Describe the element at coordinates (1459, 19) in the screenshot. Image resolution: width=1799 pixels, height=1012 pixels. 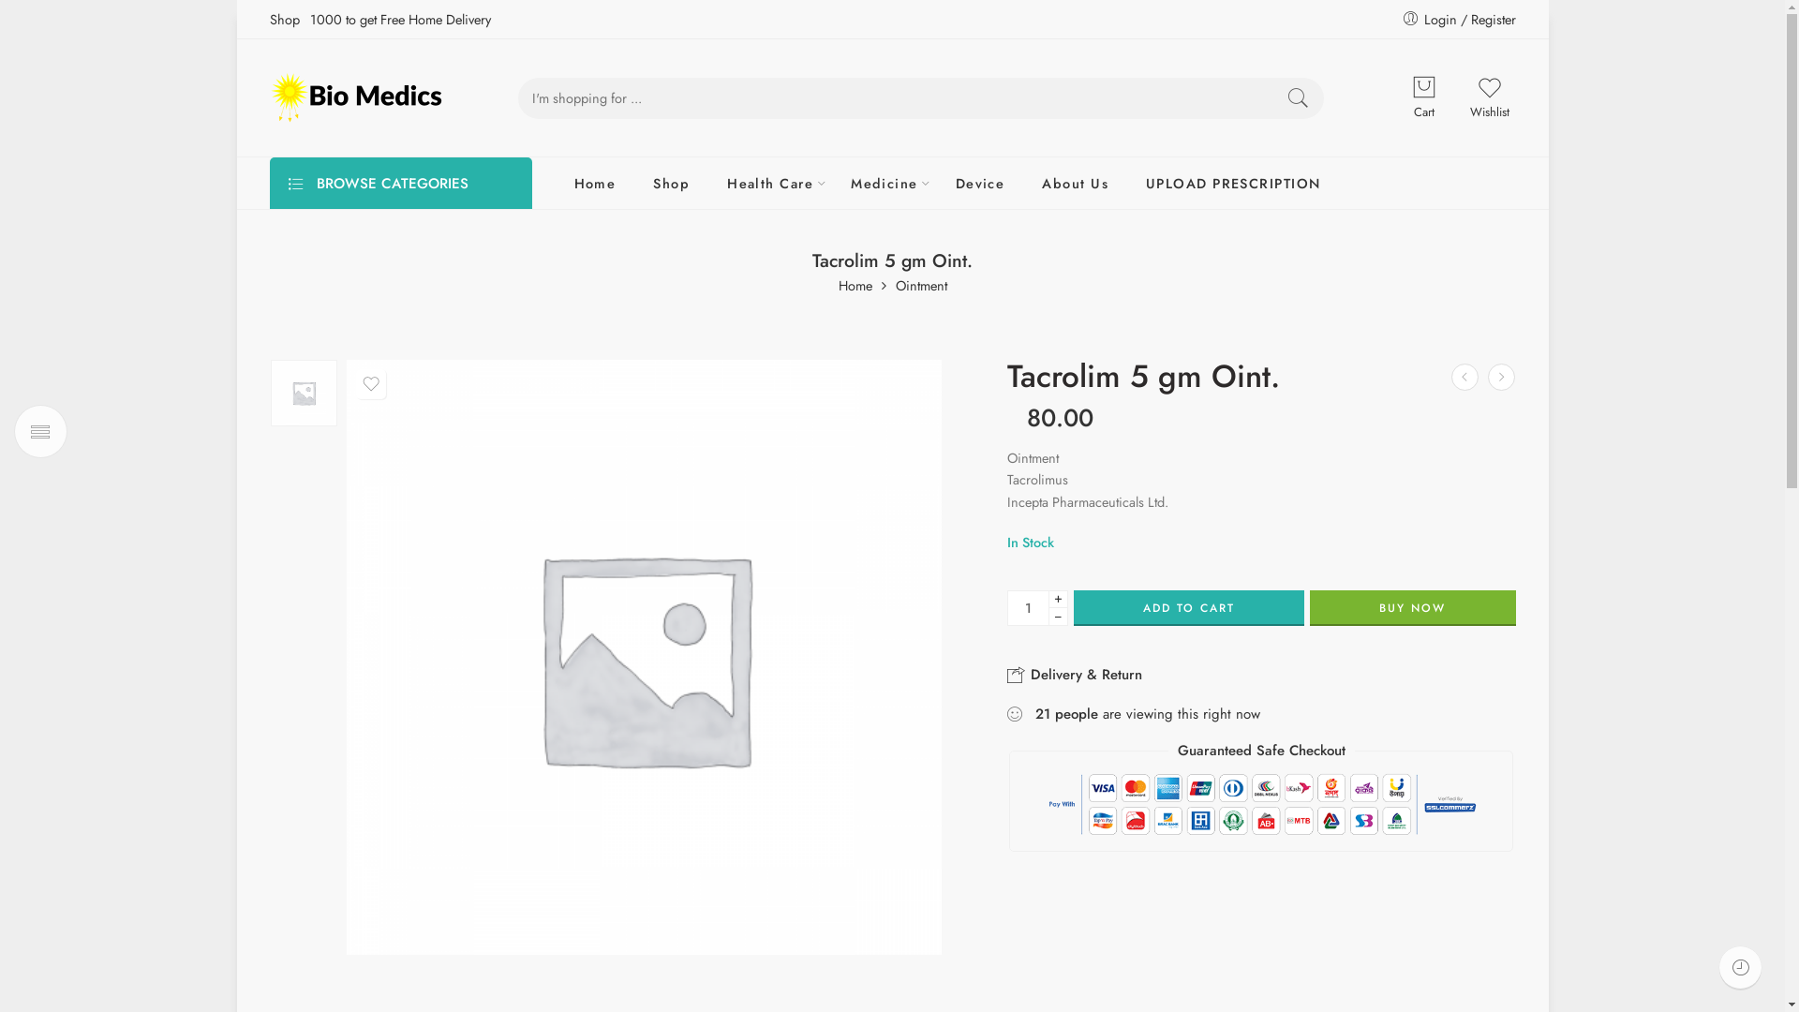
I see `Login / Register` at that location.